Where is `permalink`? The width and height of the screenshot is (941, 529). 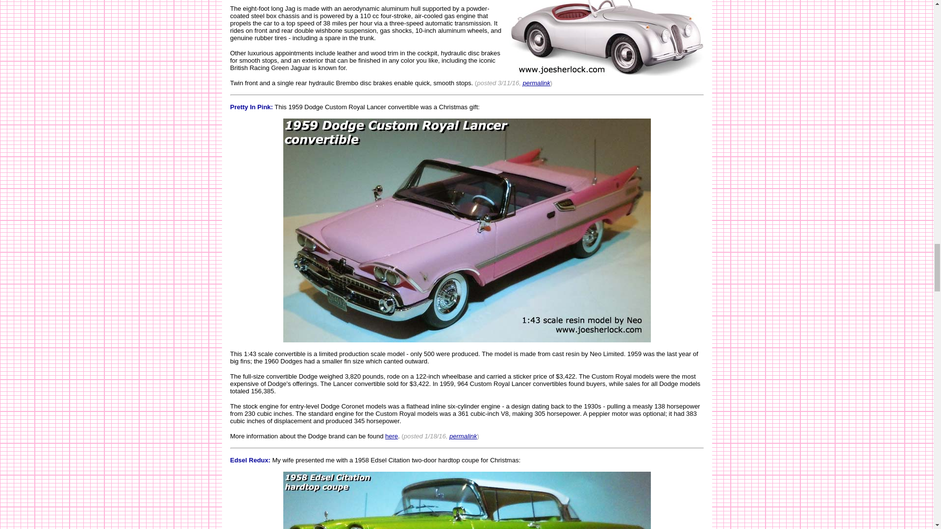
permalink is located at coordinates (463, 436).